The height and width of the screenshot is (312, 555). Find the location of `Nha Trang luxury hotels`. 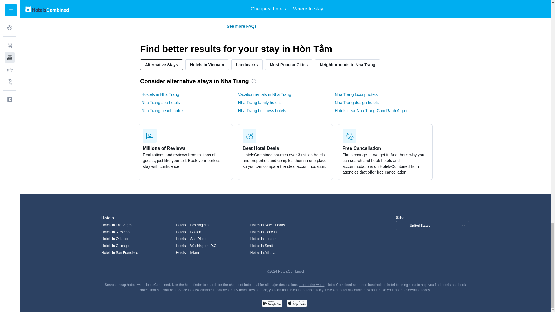

Nha Trang luxury hotels is located at coordinates (356, 94).